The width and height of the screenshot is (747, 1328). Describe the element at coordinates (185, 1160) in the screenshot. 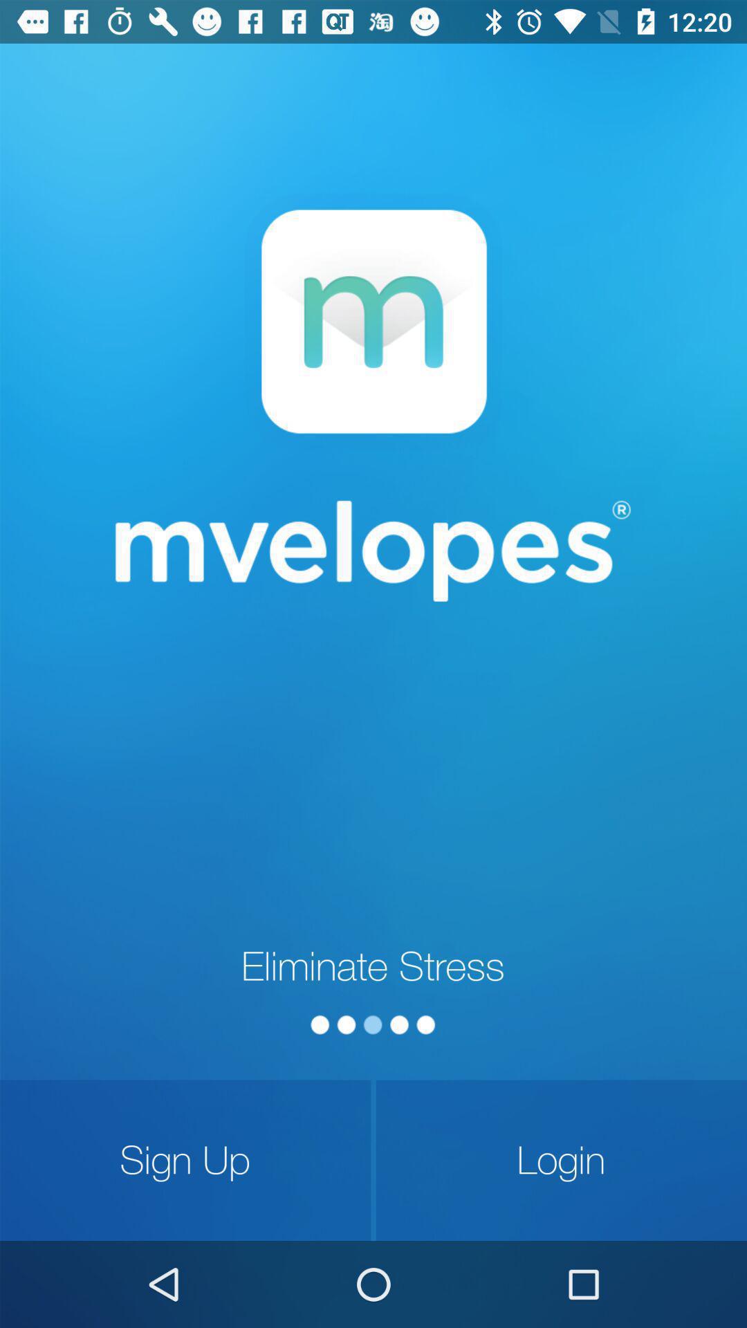

I see `turn on the sign up` at that location.